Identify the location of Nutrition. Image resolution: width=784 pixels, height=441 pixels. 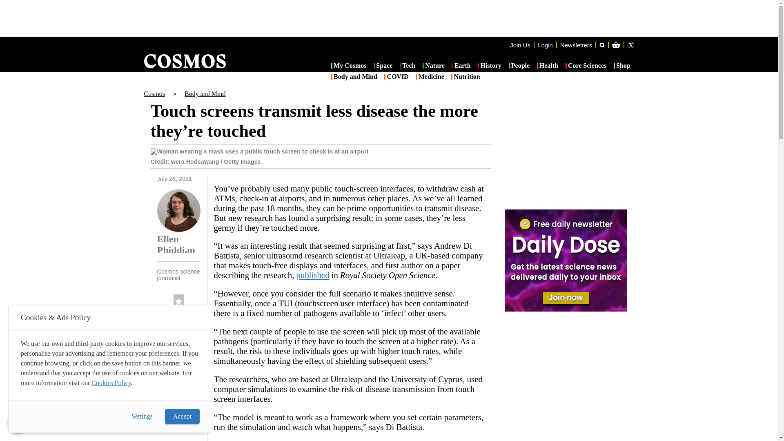
(465, 77).